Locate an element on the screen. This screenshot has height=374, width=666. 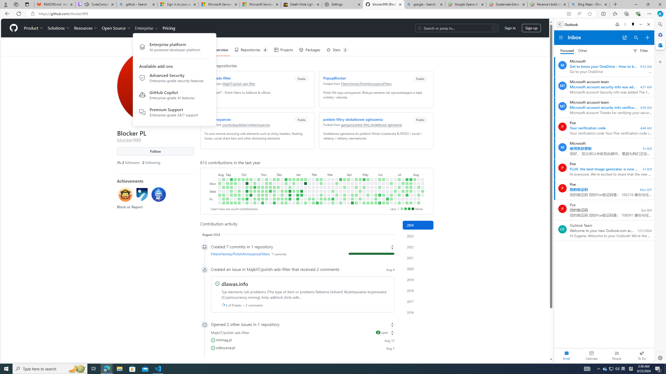
Contribution activity in 2019 is located at coordinates (418, 279).